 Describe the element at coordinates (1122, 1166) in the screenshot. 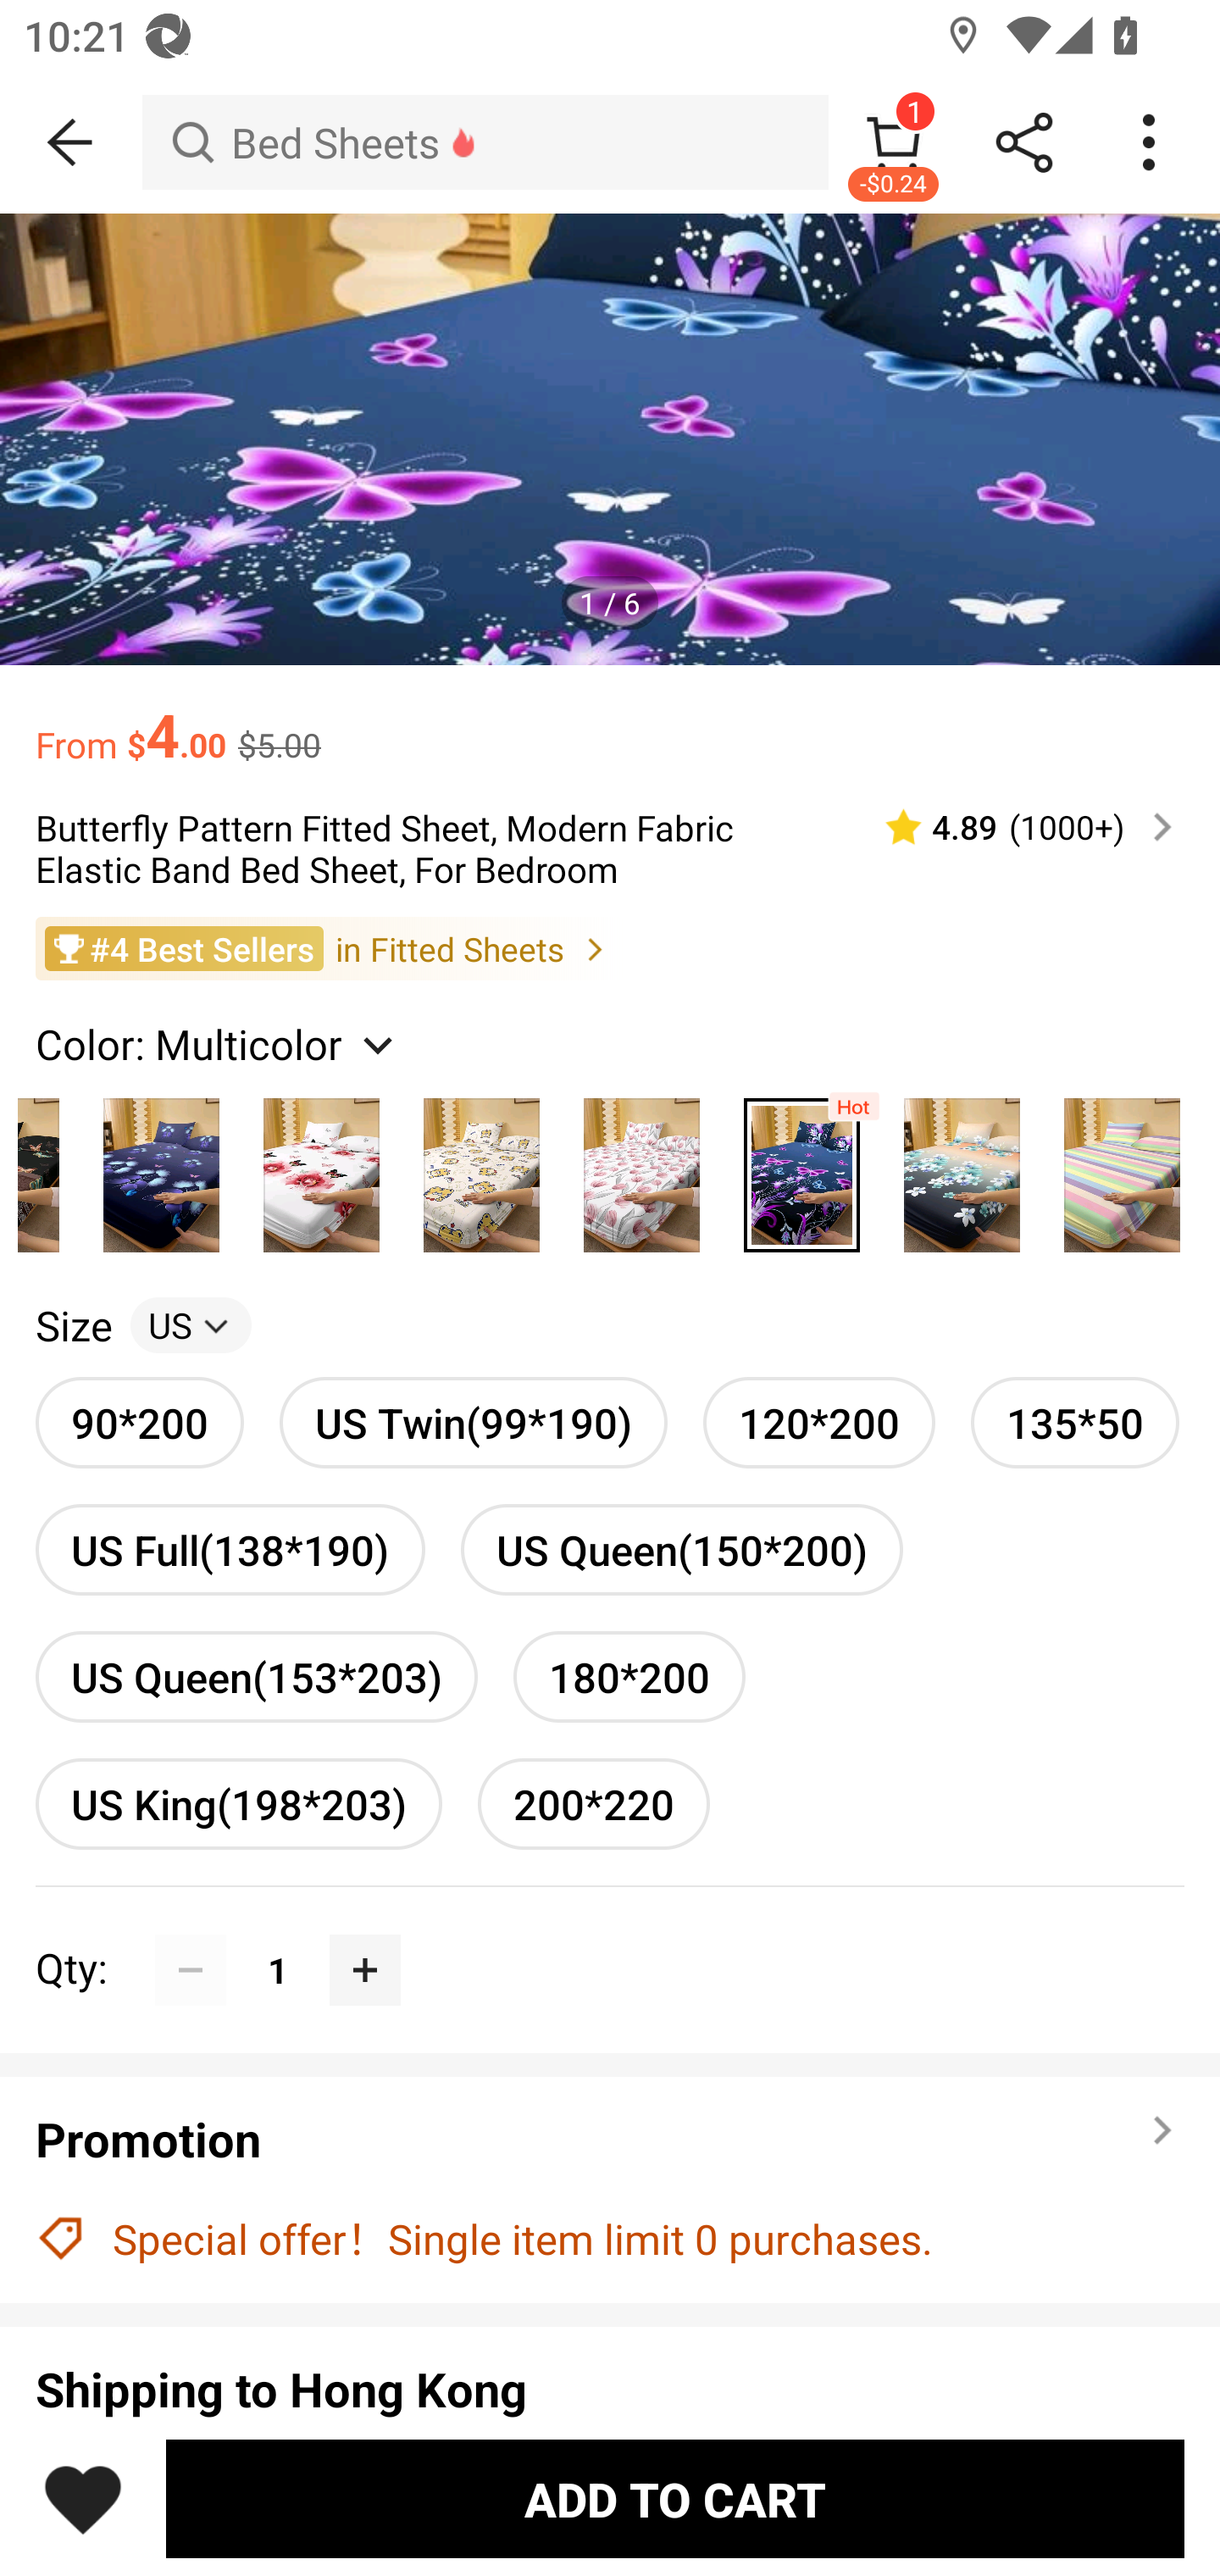

I see `Multicolor` at that location.